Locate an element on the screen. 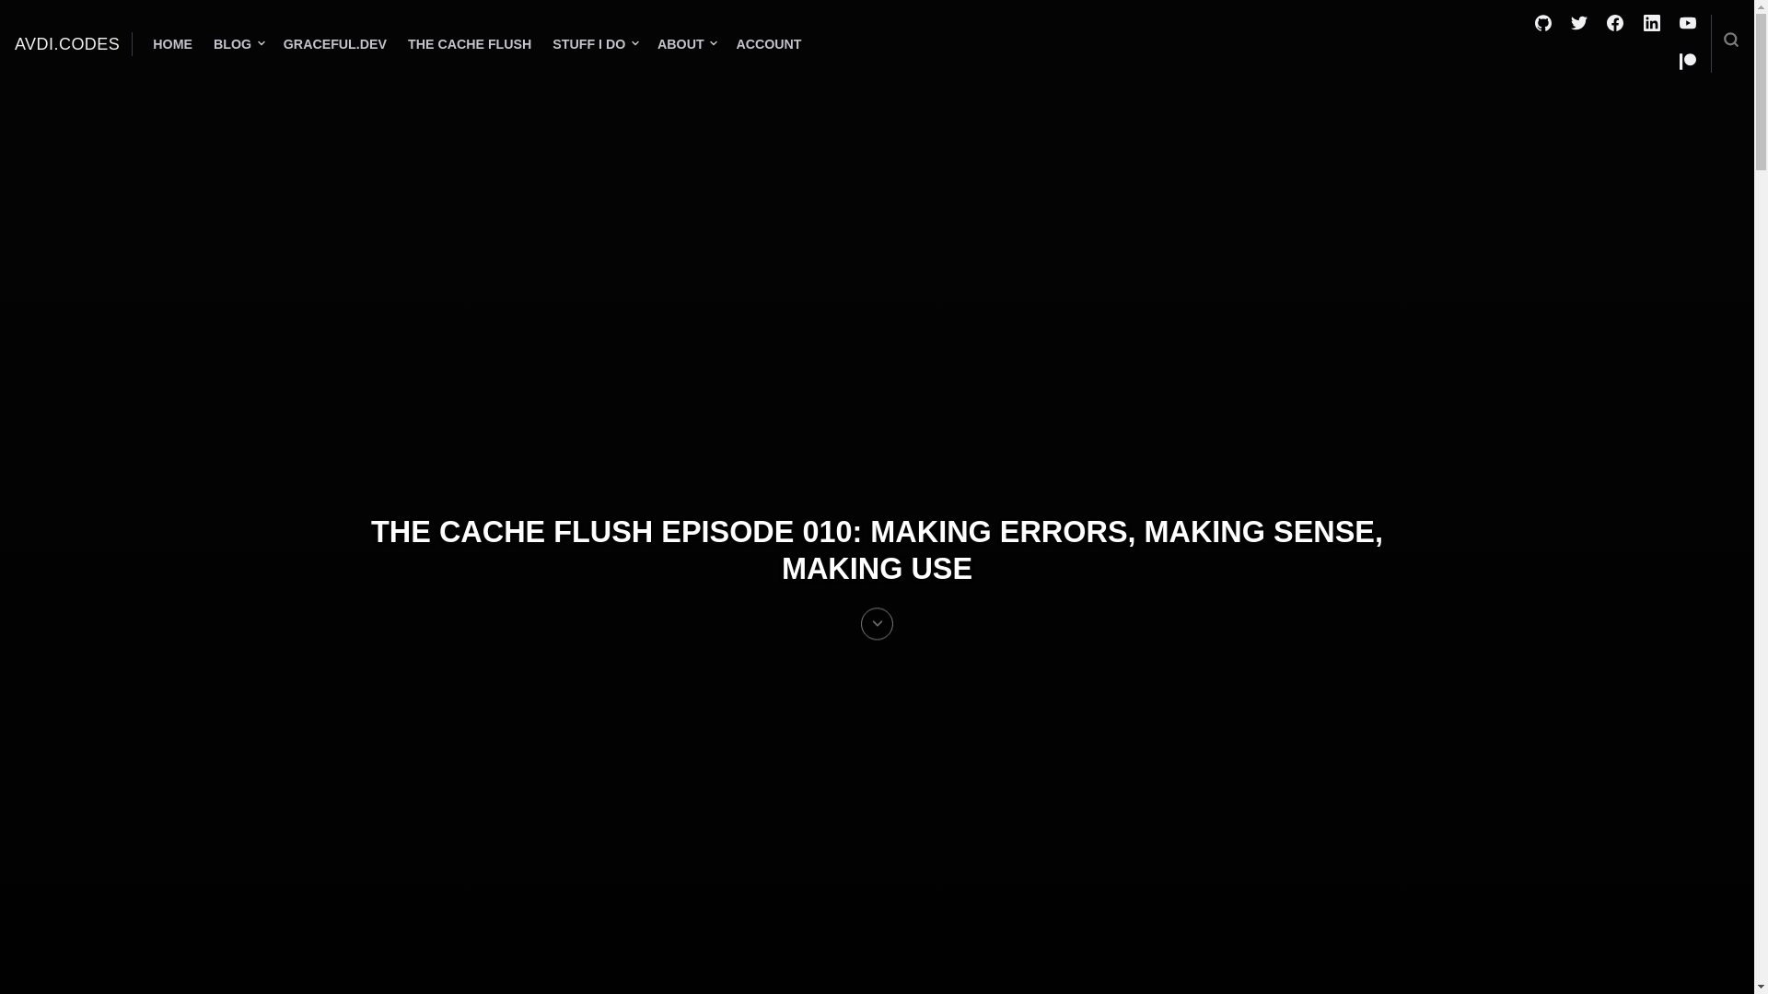  SKIP TO ENTRY CONTENT is located at coordinates (877, 633).